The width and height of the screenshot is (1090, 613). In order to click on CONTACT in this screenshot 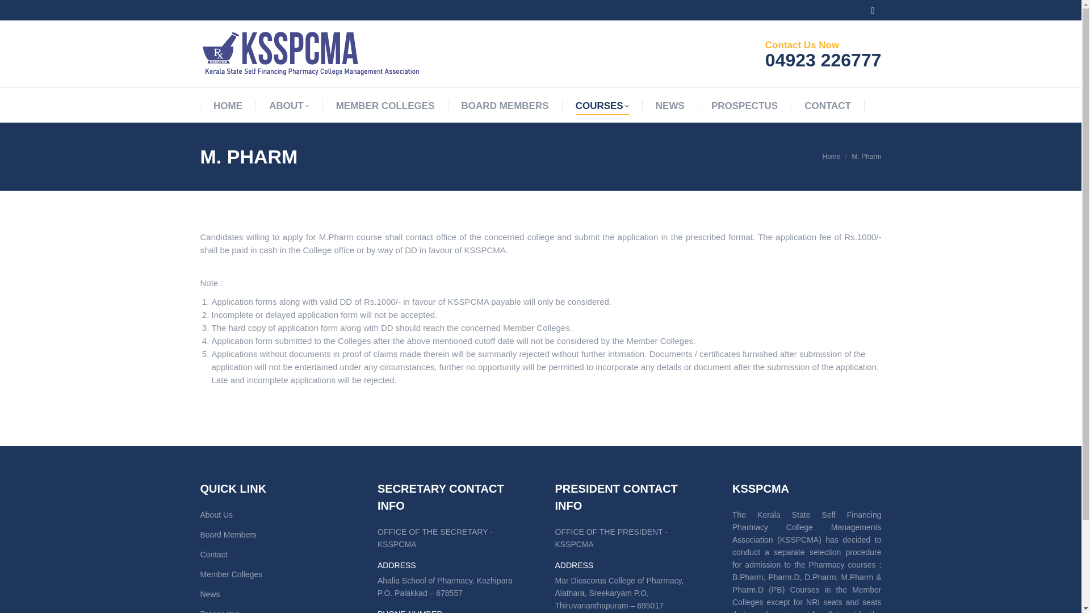, I will do `click(828, 106)`.